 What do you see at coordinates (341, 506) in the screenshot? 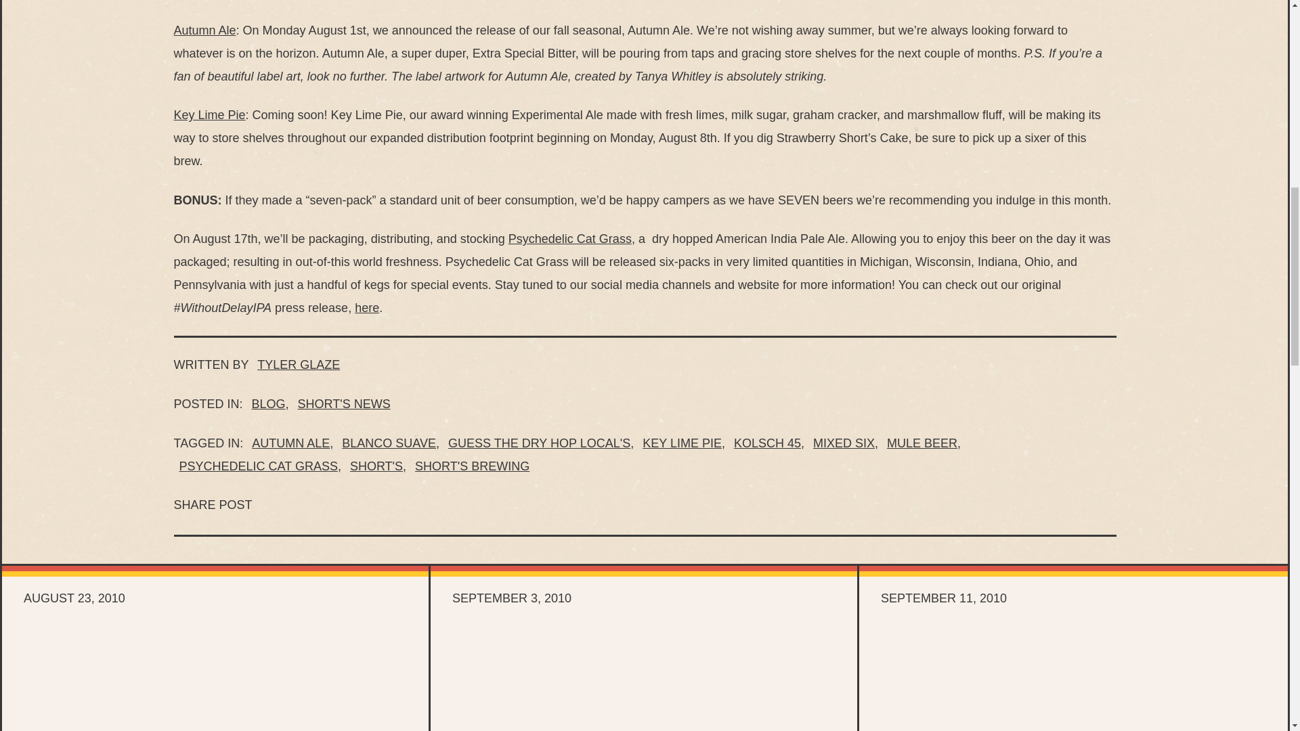
I see `Share on LinkedIn` at bounding box center [341, 506].